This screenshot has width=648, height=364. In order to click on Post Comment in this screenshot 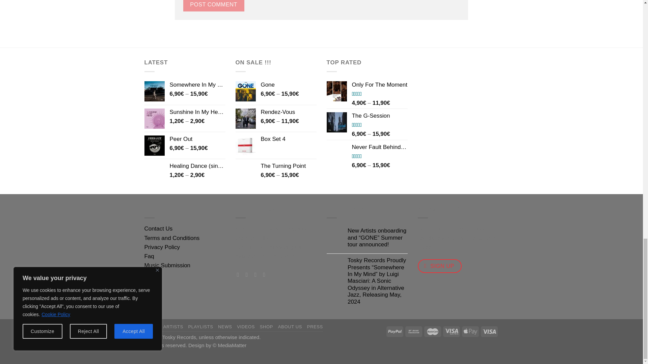, I will do `click(213, 5)`.